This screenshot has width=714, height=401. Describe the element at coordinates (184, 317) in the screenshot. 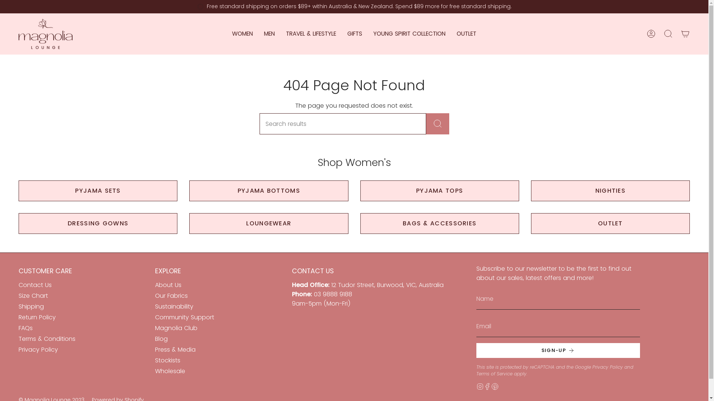

I see `Community Support` at that location.